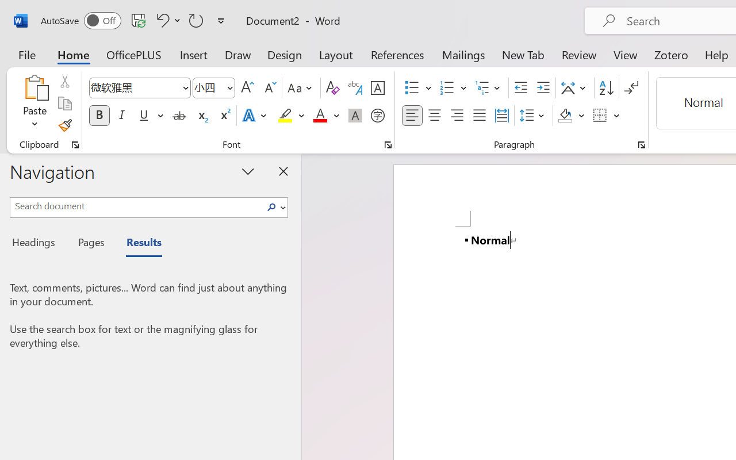 Image resolution: width=736 pixels, height=460 pixels. I want to click on Shrink Font, so click(269, 88).